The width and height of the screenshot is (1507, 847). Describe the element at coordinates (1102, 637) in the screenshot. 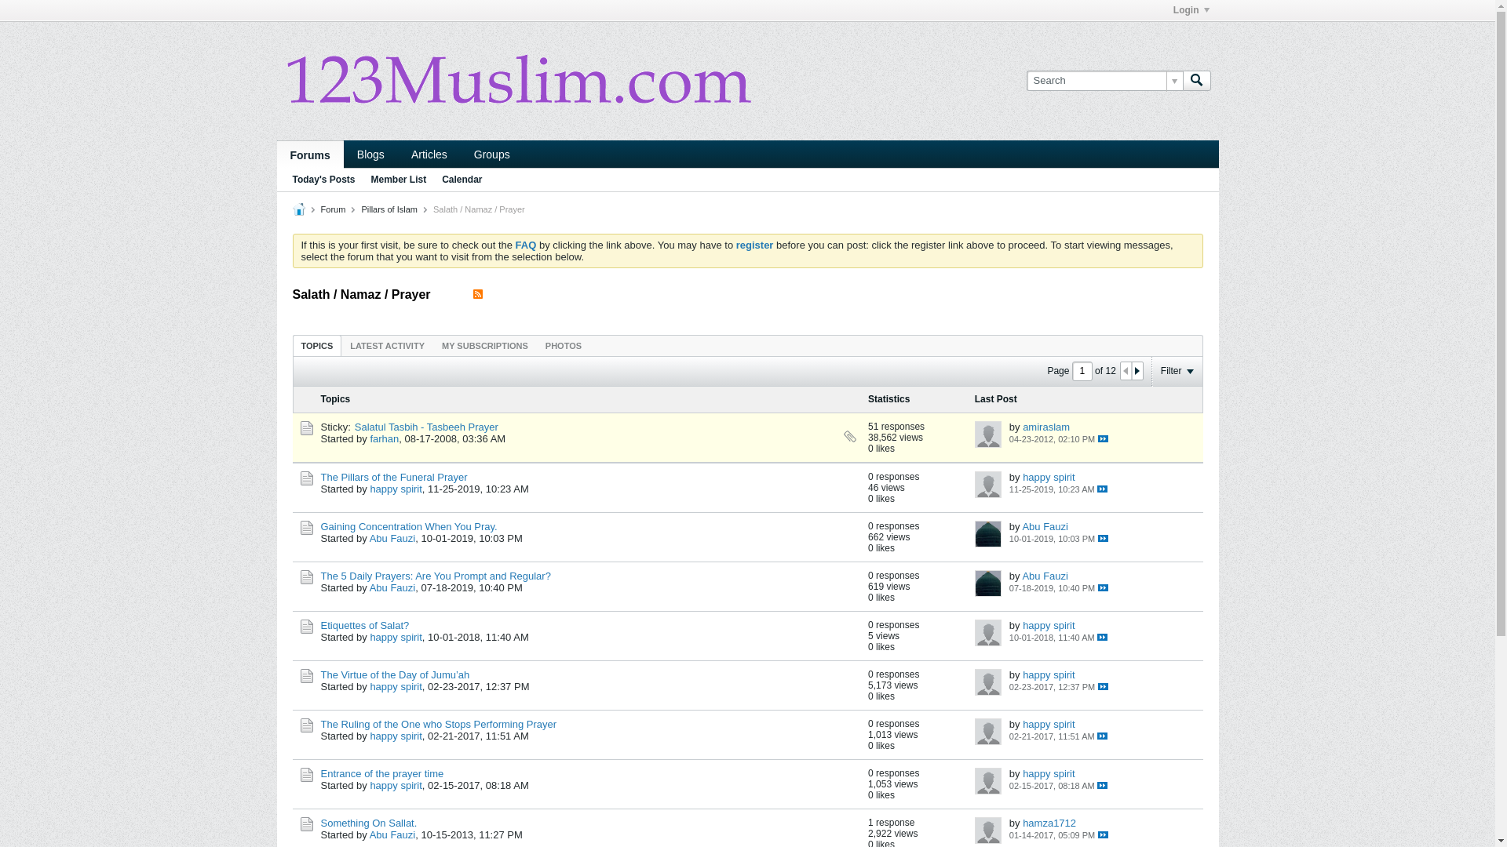

I see `Go to last post` at that location.